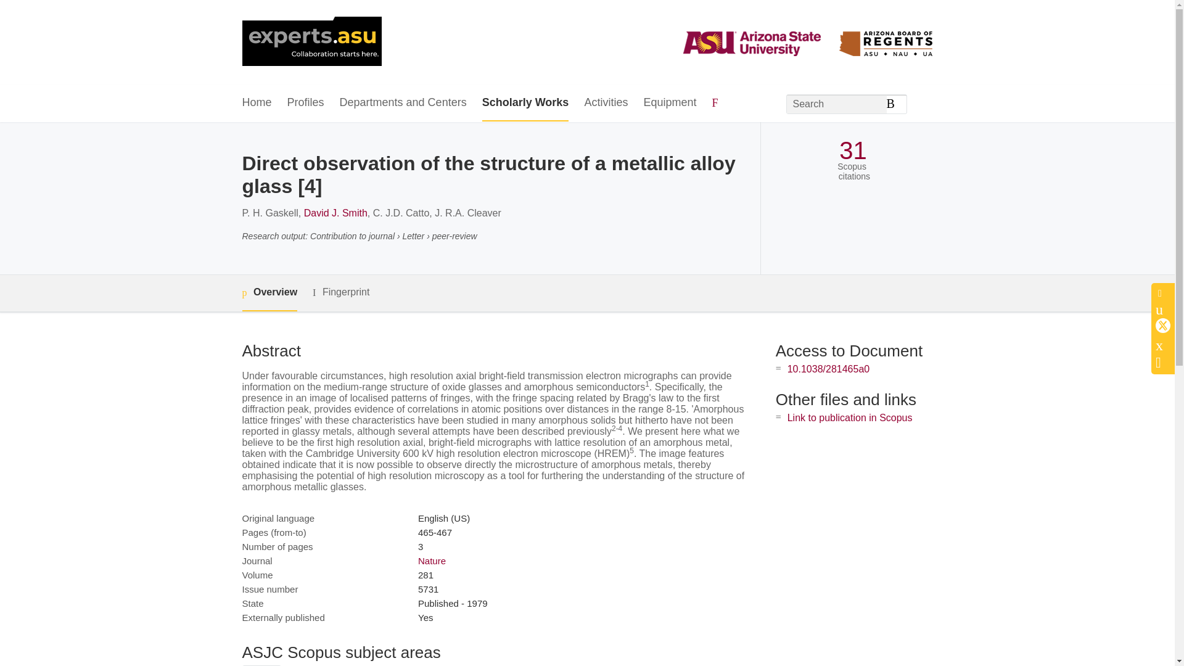 The width and height of the screenshot is (1184, 666). Describe the element at coordinates (850, 417) in the screenshot. I see `Link to publication in Scopus` at that location.